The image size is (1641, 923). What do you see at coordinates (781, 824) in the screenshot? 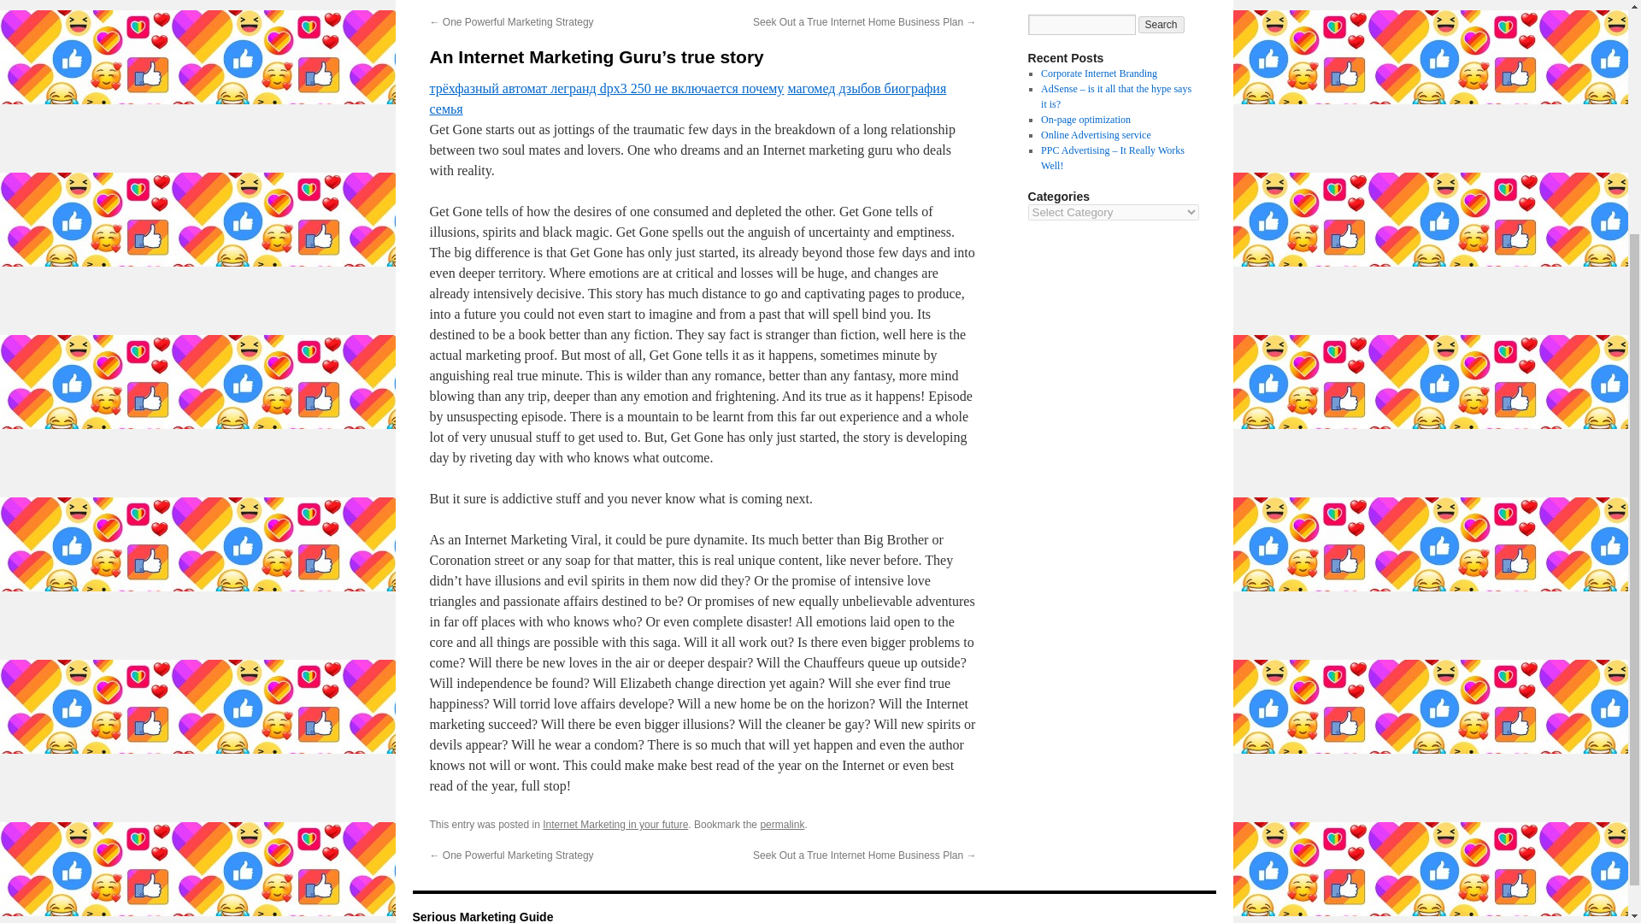
I see `permalink` at bounding box center [781, 824].